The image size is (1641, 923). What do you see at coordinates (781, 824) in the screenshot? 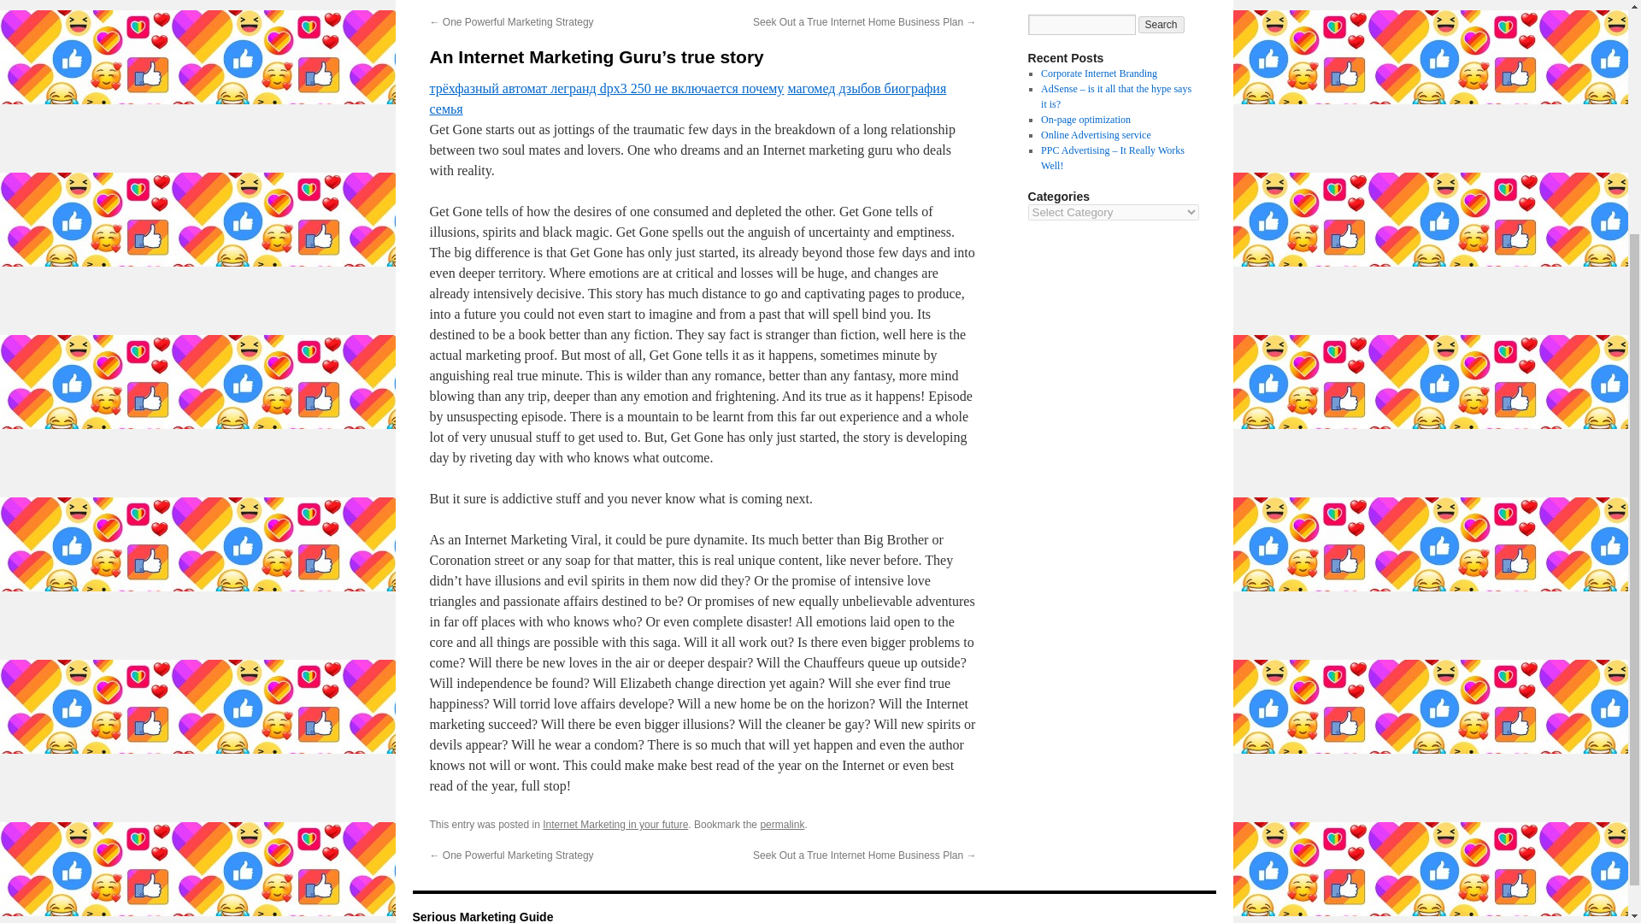
I see `permalink` at bounding box center [781, 824].